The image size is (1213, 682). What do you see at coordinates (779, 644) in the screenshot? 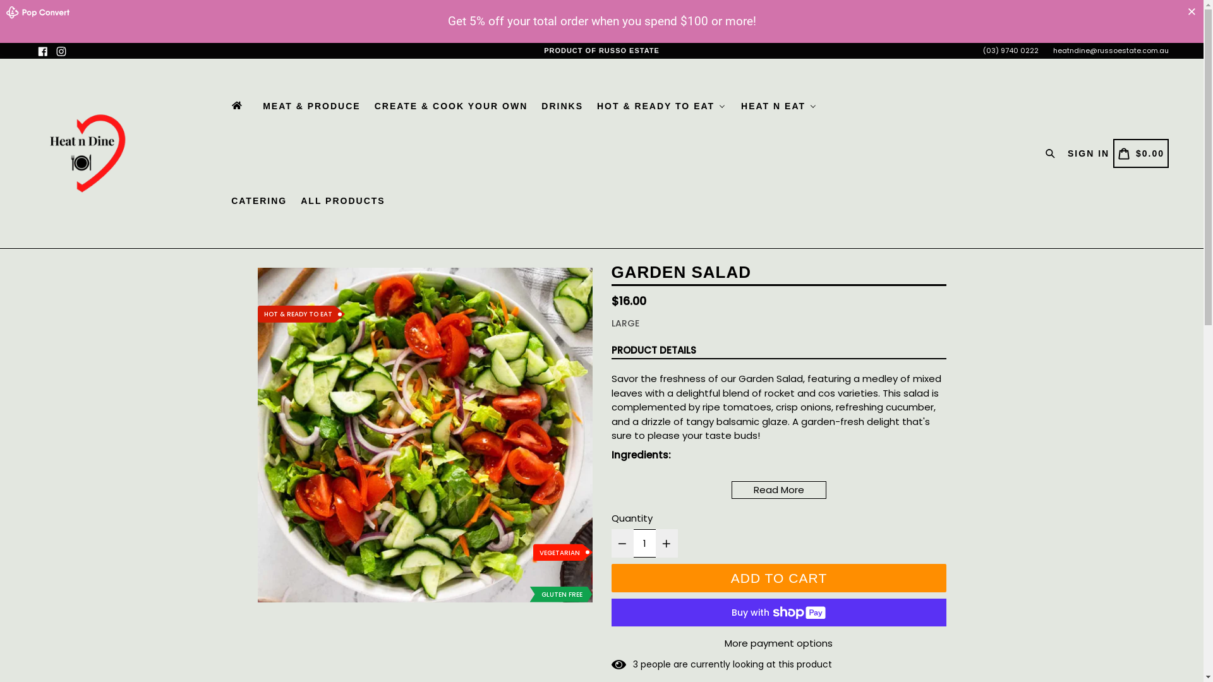
I see `More payment options` at bounding box center [779, 644].